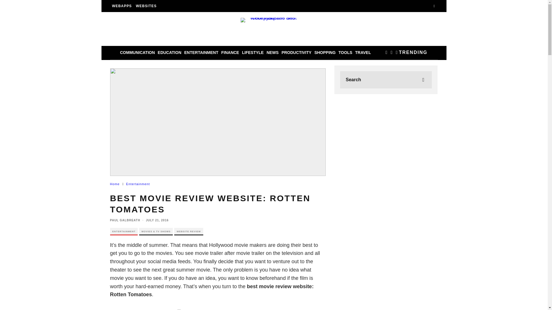 The width and height of the screenshot is (552, 310). Describe the element at coordinates (201, 52) in the screenshot. I see `ENTERTAINMENT` at that location.